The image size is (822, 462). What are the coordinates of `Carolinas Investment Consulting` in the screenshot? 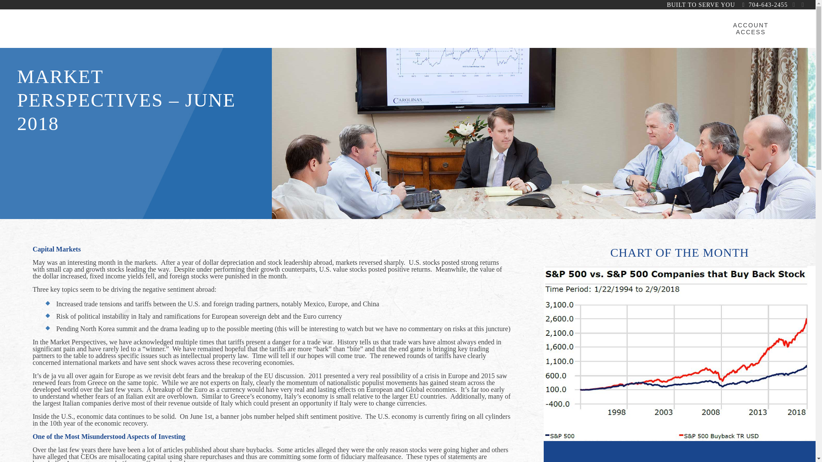 It's located at (81, 27).